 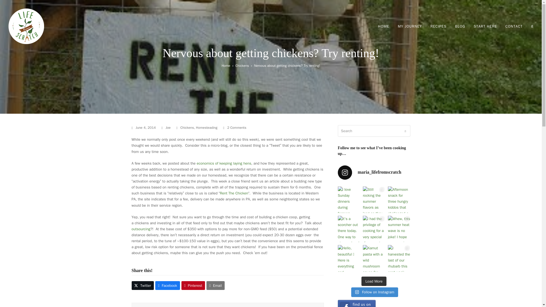 I want to click on 2 Comments, so click(x=235, y=128).